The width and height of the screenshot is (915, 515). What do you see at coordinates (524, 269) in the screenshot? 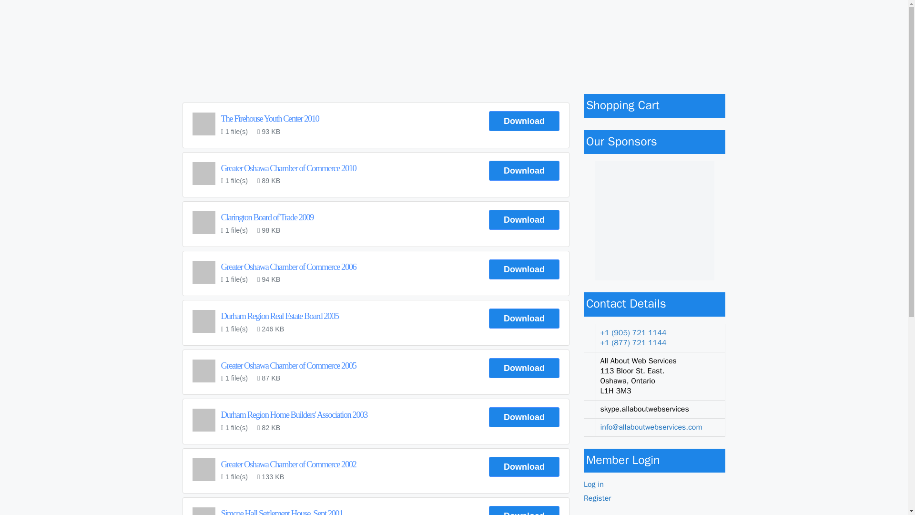
I see `Download` at bounding box center [524, 269].